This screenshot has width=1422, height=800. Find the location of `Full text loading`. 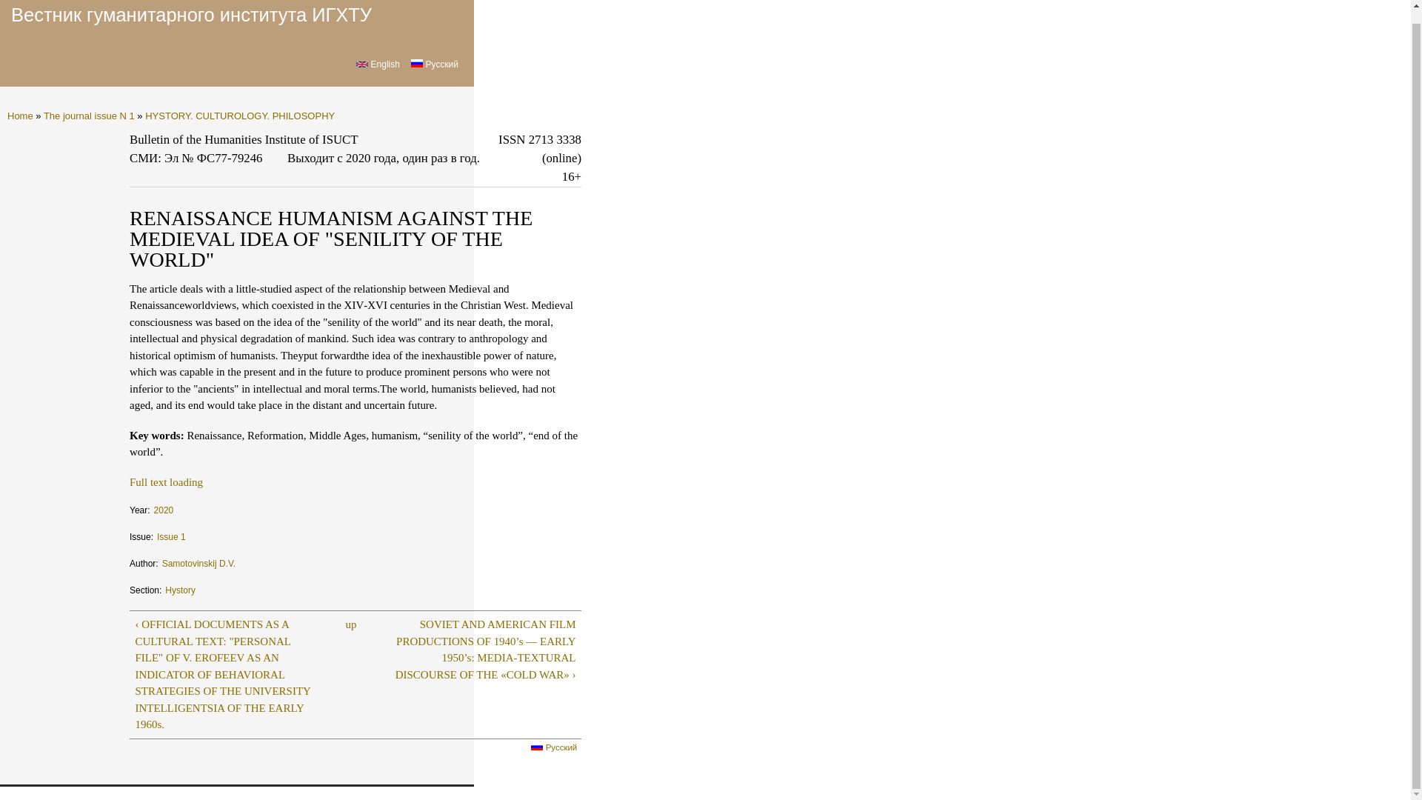

Full text loading is located at coordinates (166, 481).